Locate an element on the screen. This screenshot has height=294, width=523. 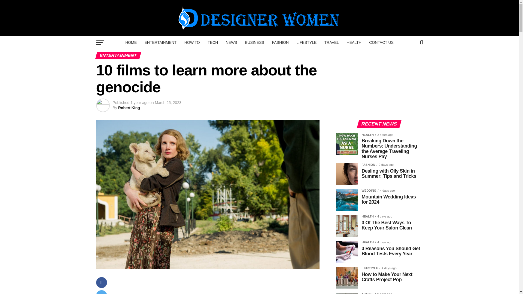
NEWS is located at coordinates (232, 42).